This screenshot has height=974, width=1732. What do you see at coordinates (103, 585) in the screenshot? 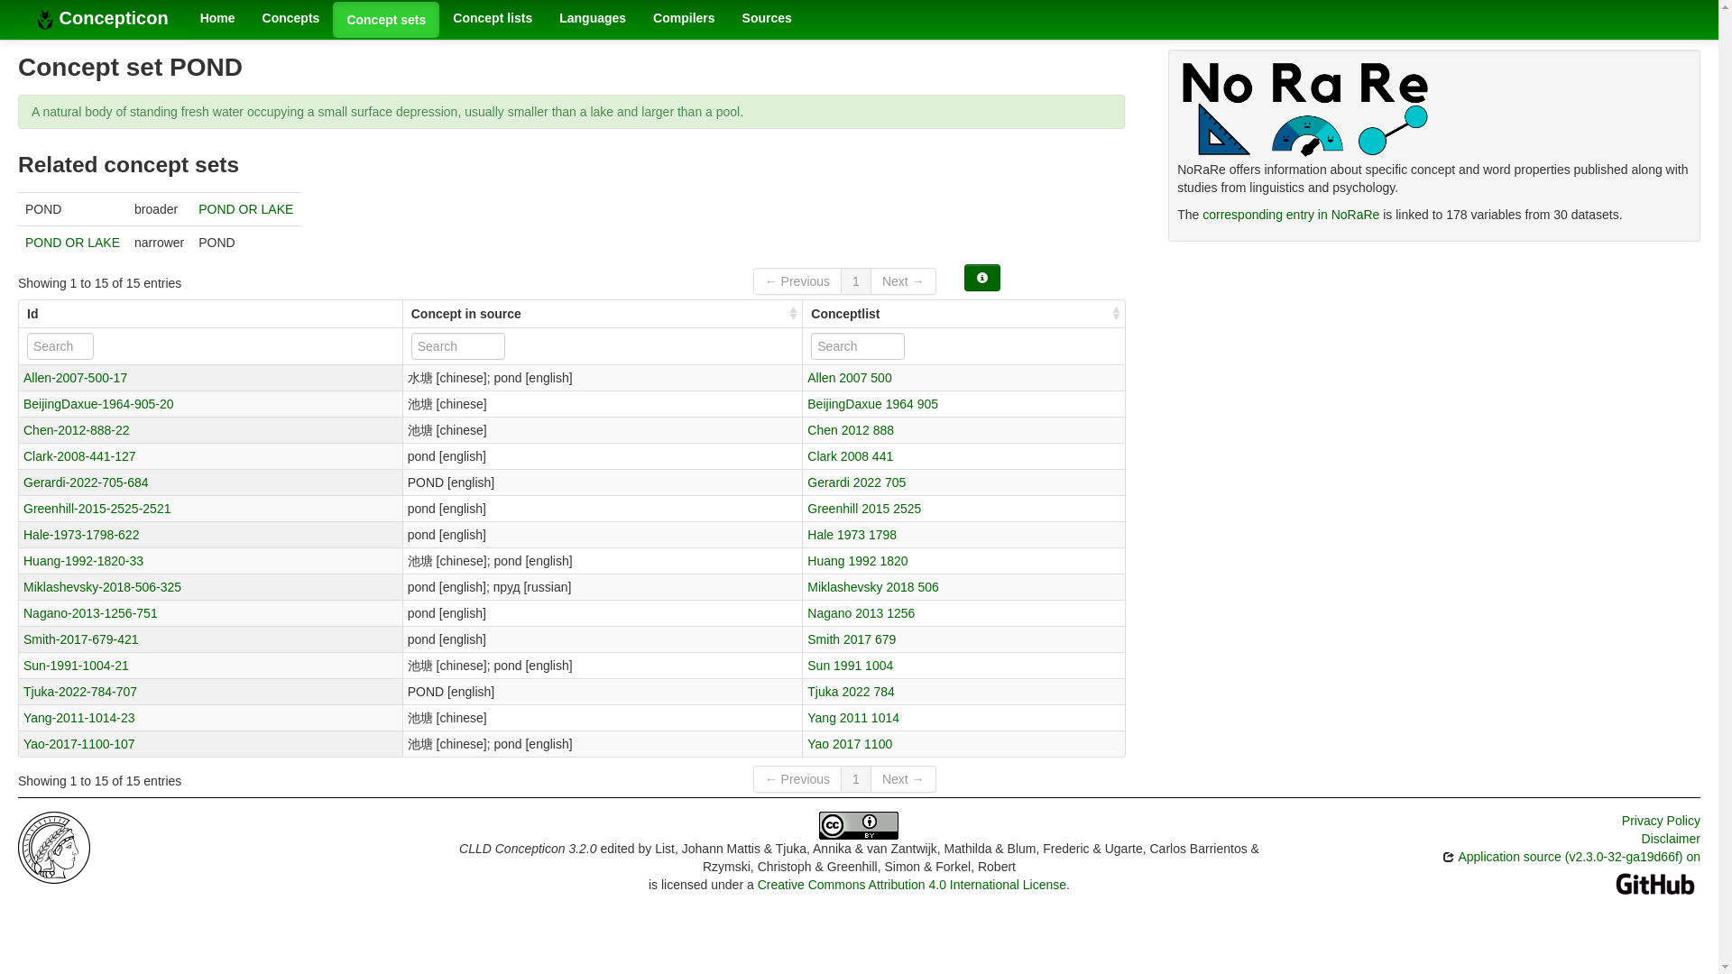
I see `Miklashevsky-2018-506-325` at bounding box center [103, 585].